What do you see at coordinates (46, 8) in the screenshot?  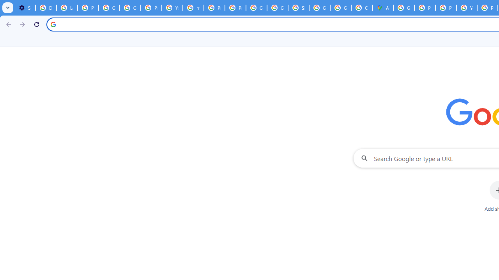 I see `Delete photos & videos - Computer - Google Photos Help` at bounding box center [46, 8].